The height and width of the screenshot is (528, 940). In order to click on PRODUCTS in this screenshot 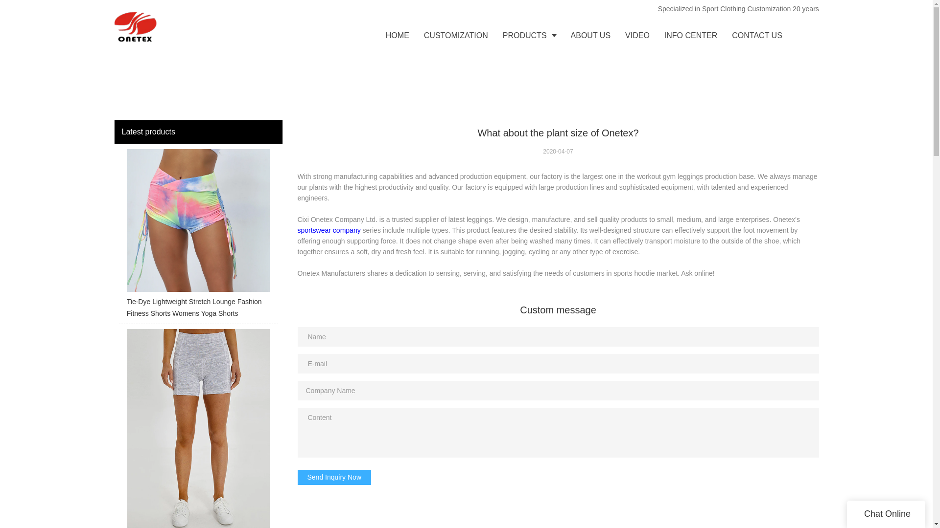, I will do `click(529, 35)`.